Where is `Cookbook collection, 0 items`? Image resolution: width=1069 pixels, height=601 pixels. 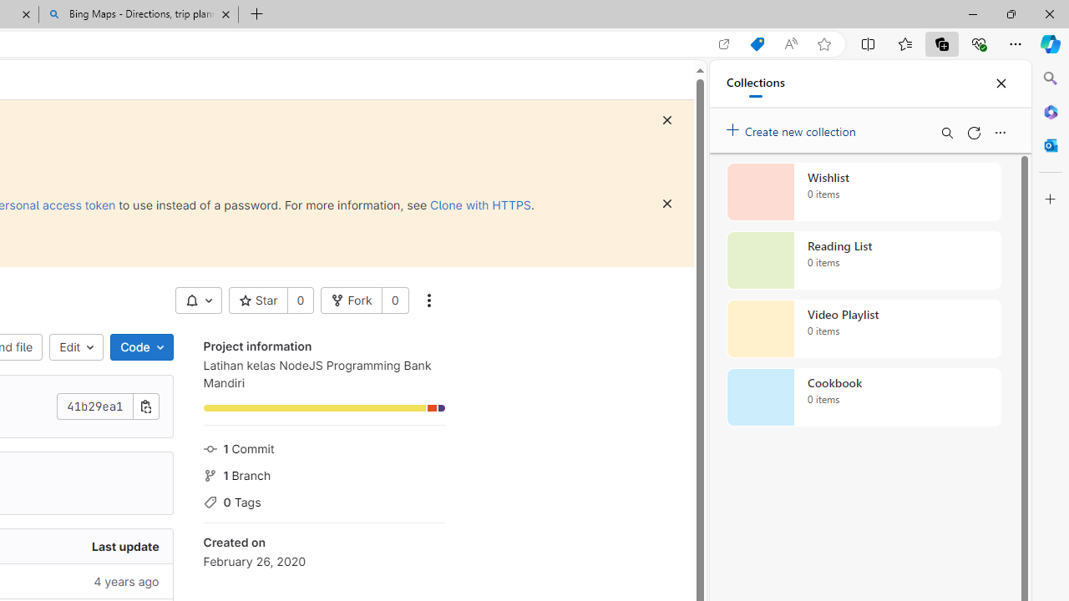 Cookbook collection, 0 items is located at coordinates (864, 397).